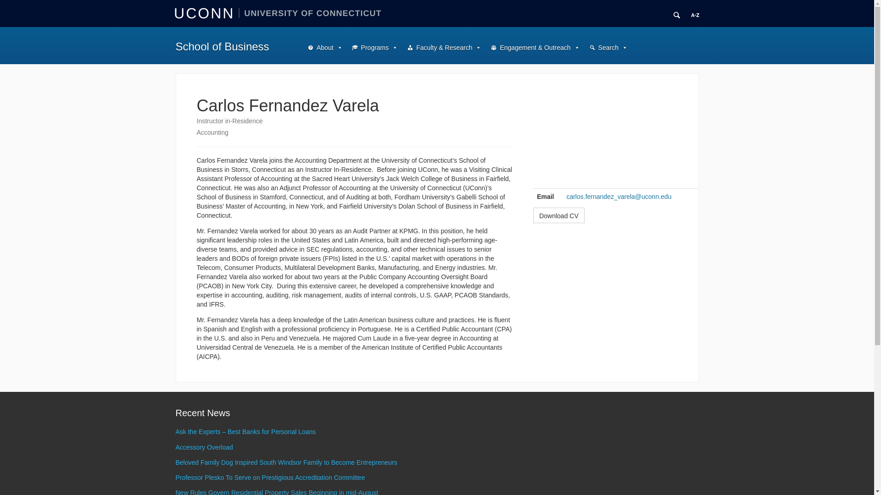 This screenshot has width=881, height=495. Describe the element at coordinates (310, 13) in the screenshot. I see `UNIVERSITY OF CONNECTICUT` at that location.